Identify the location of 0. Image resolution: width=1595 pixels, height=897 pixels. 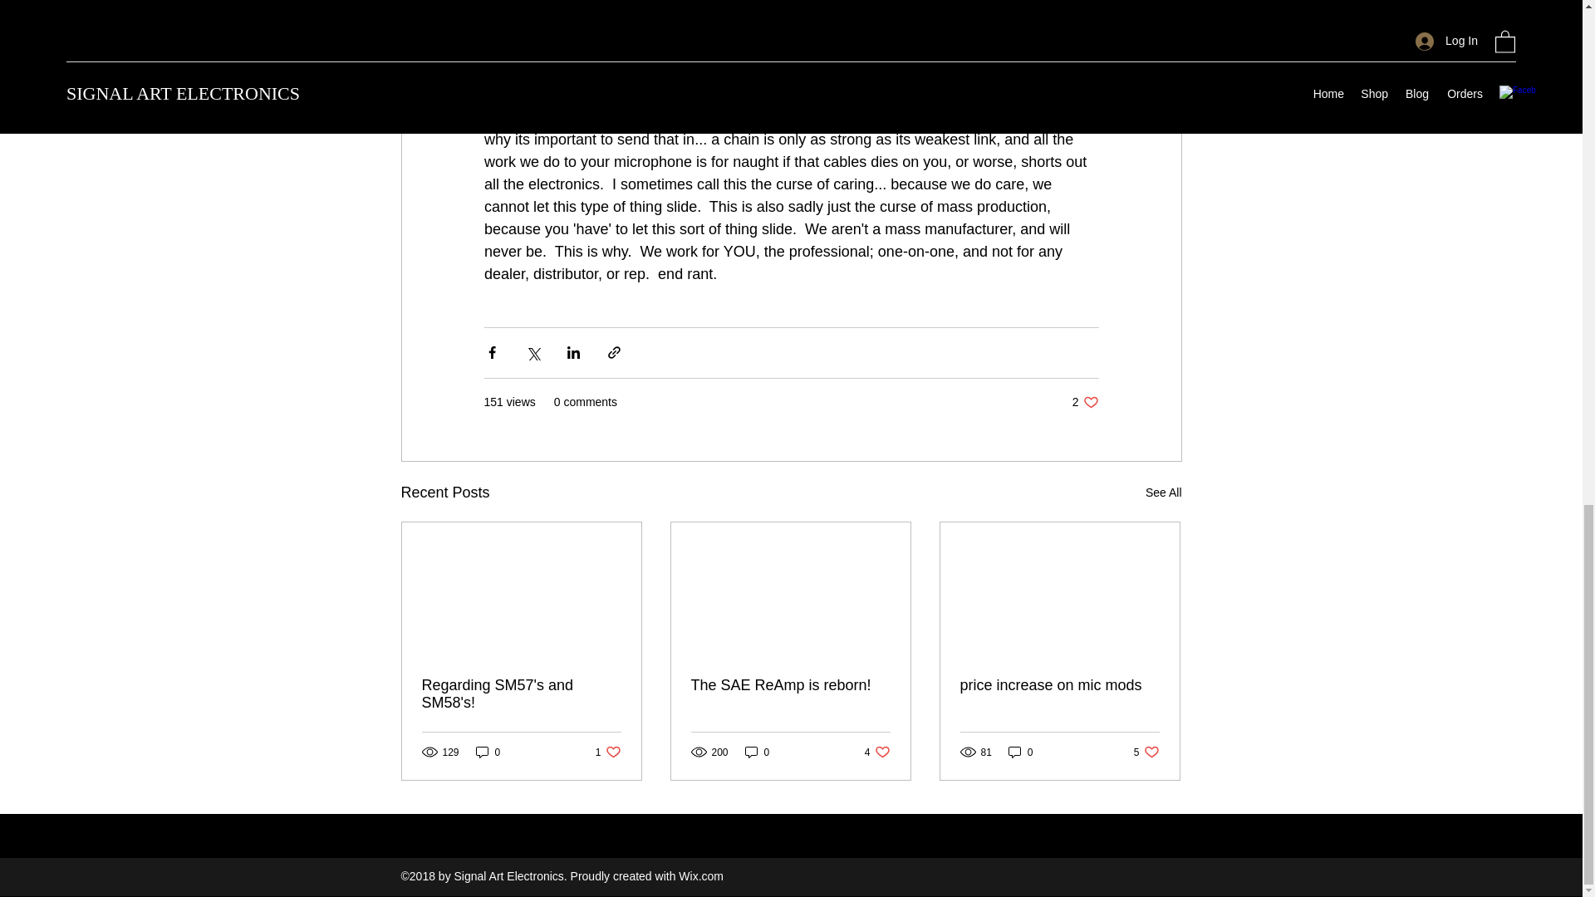
(1085, 402).